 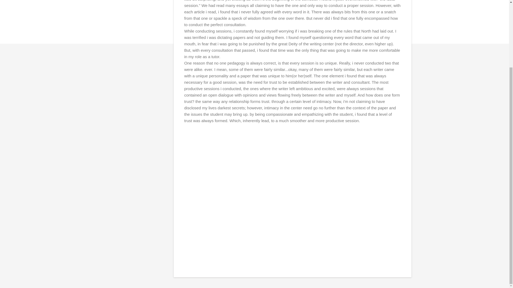 I want to click on Email Post, so click(x=188, y=139).